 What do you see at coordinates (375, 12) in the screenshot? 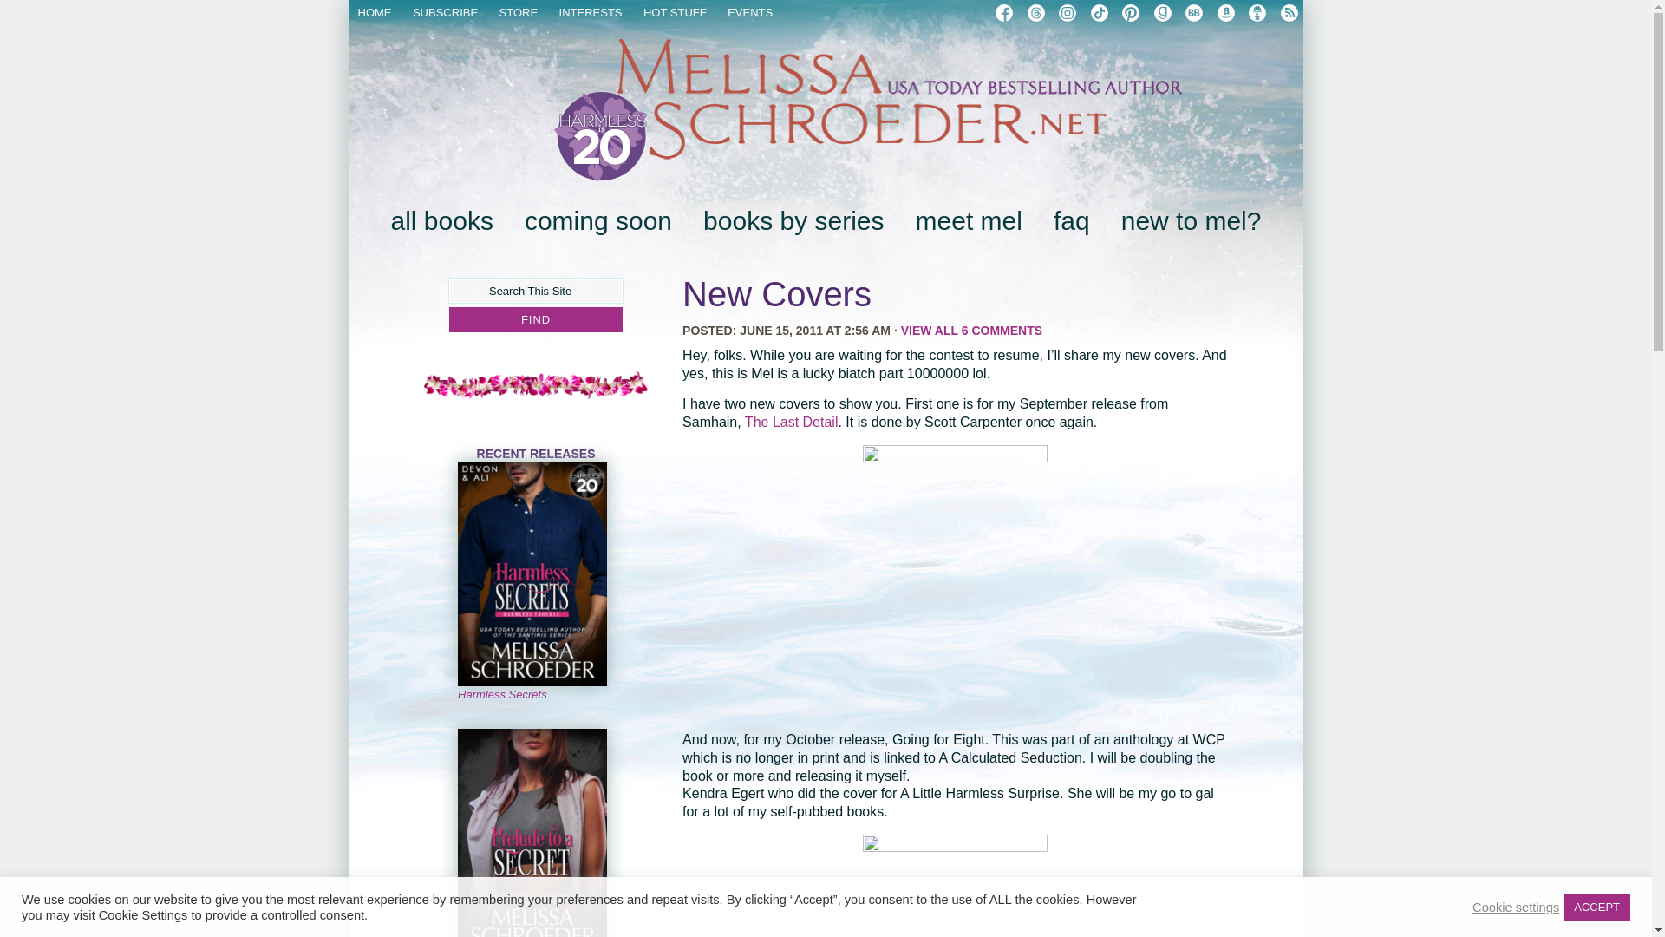
I see `HOME` at bounding box center [375, 12].